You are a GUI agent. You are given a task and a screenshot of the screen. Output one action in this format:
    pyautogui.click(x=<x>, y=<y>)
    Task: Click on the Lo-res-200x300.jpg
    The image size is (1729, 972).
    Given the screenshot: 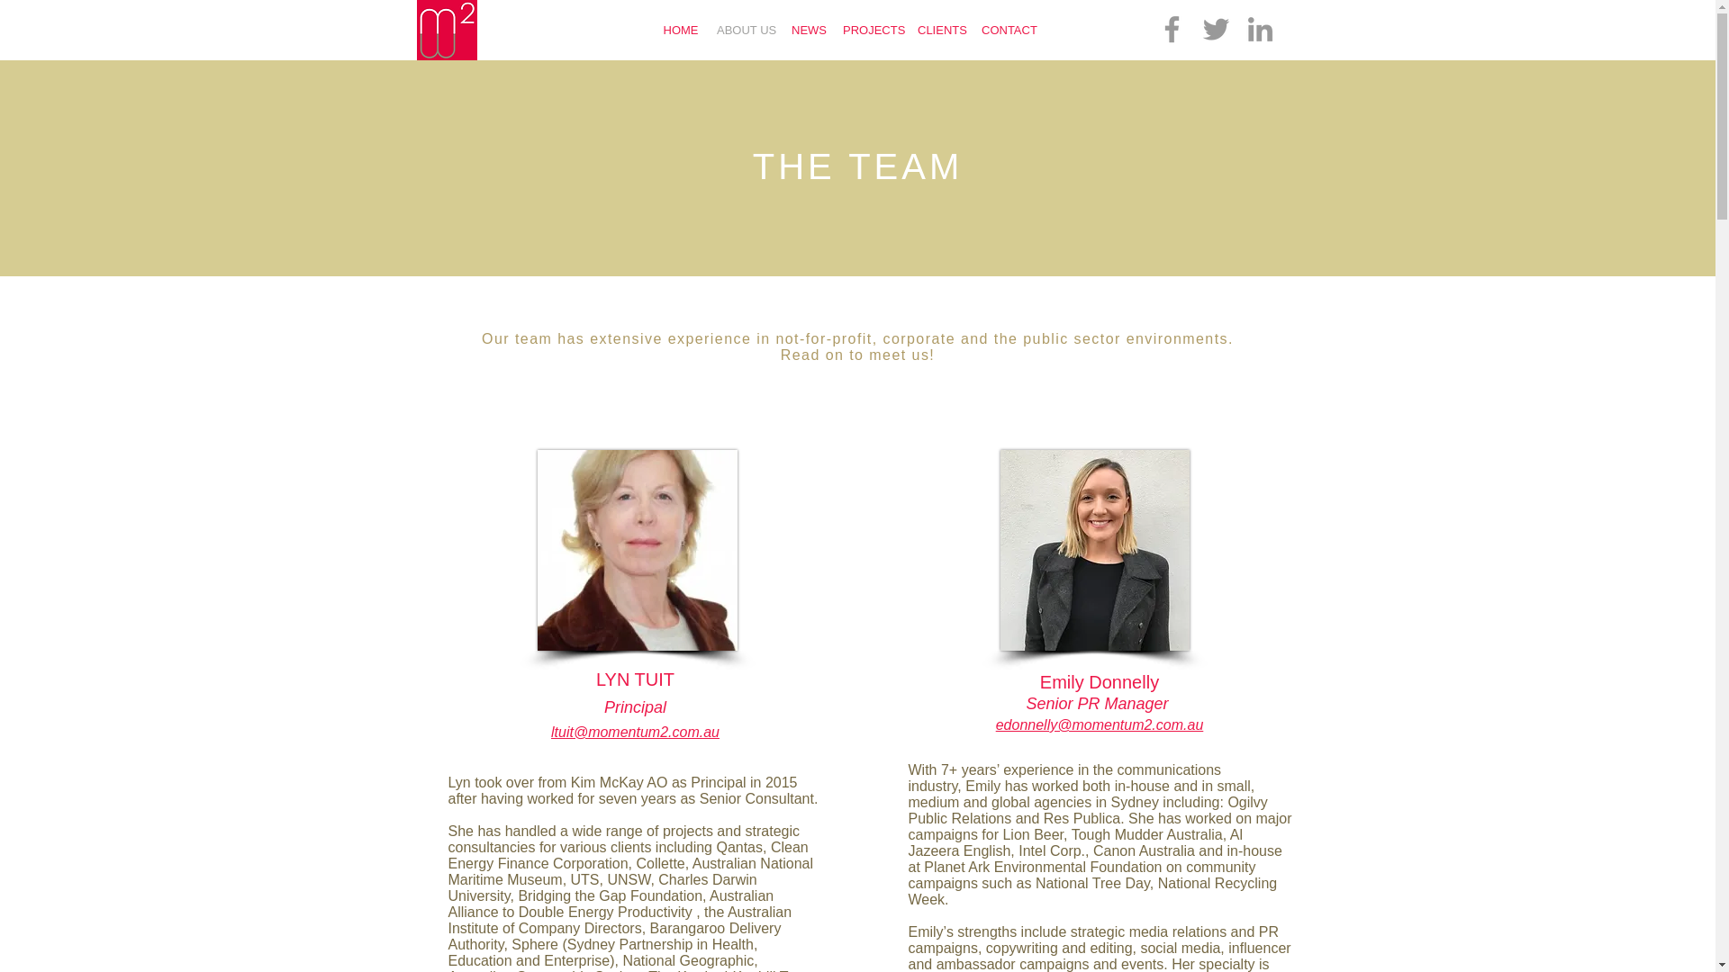 What is the action you would take?
    pyautogui.click(x=636, y=550)
    